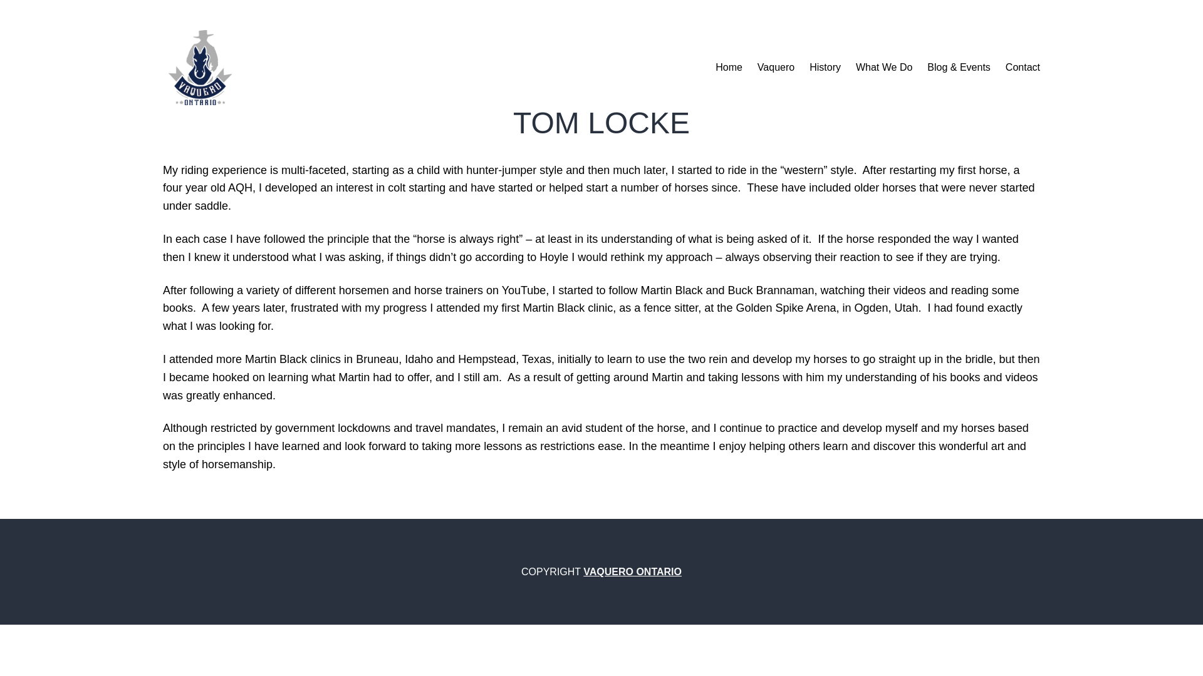 Image resolution: width=1203 pixels, height=676 pixels. What do you see at coordinates (1023, 68) in the screenshot?
I see `Contact` at bounding box center [1023, 68].